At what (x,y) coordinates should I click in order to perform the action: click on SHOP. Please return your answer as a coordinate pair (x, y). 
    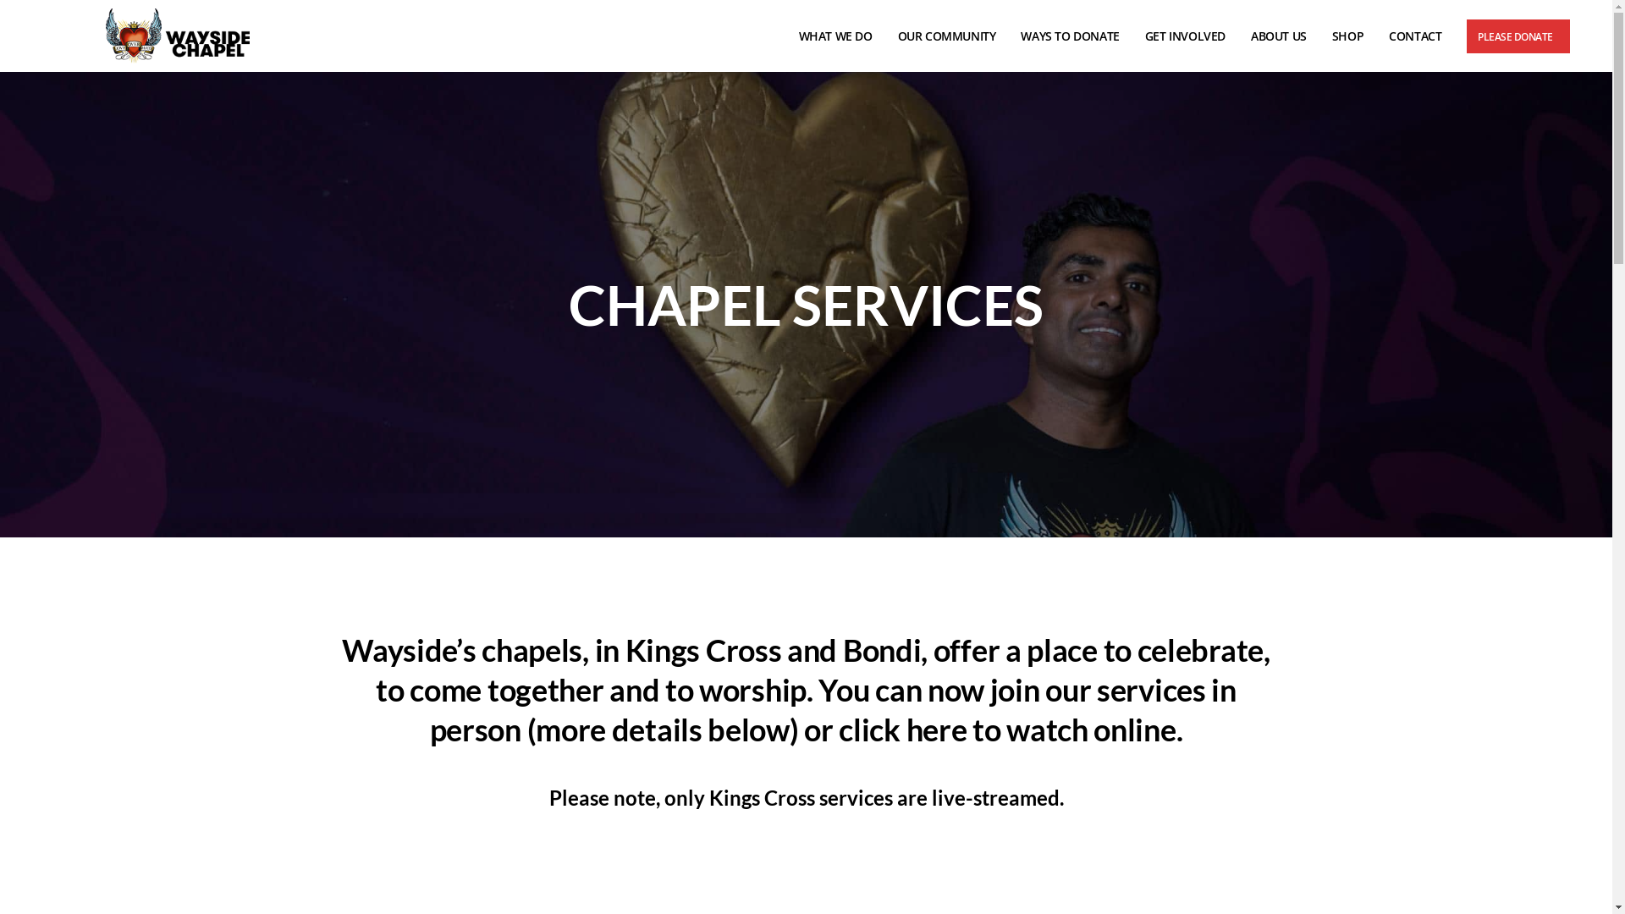
    Looking at the image, I should click on (1352, 36).